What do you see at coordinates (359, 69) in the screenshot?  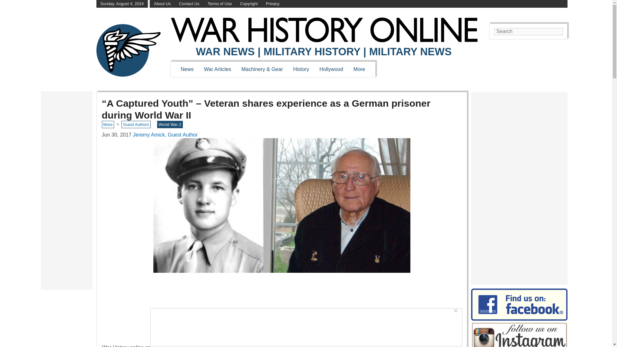 I see `More` at bounding box center [359, 69].